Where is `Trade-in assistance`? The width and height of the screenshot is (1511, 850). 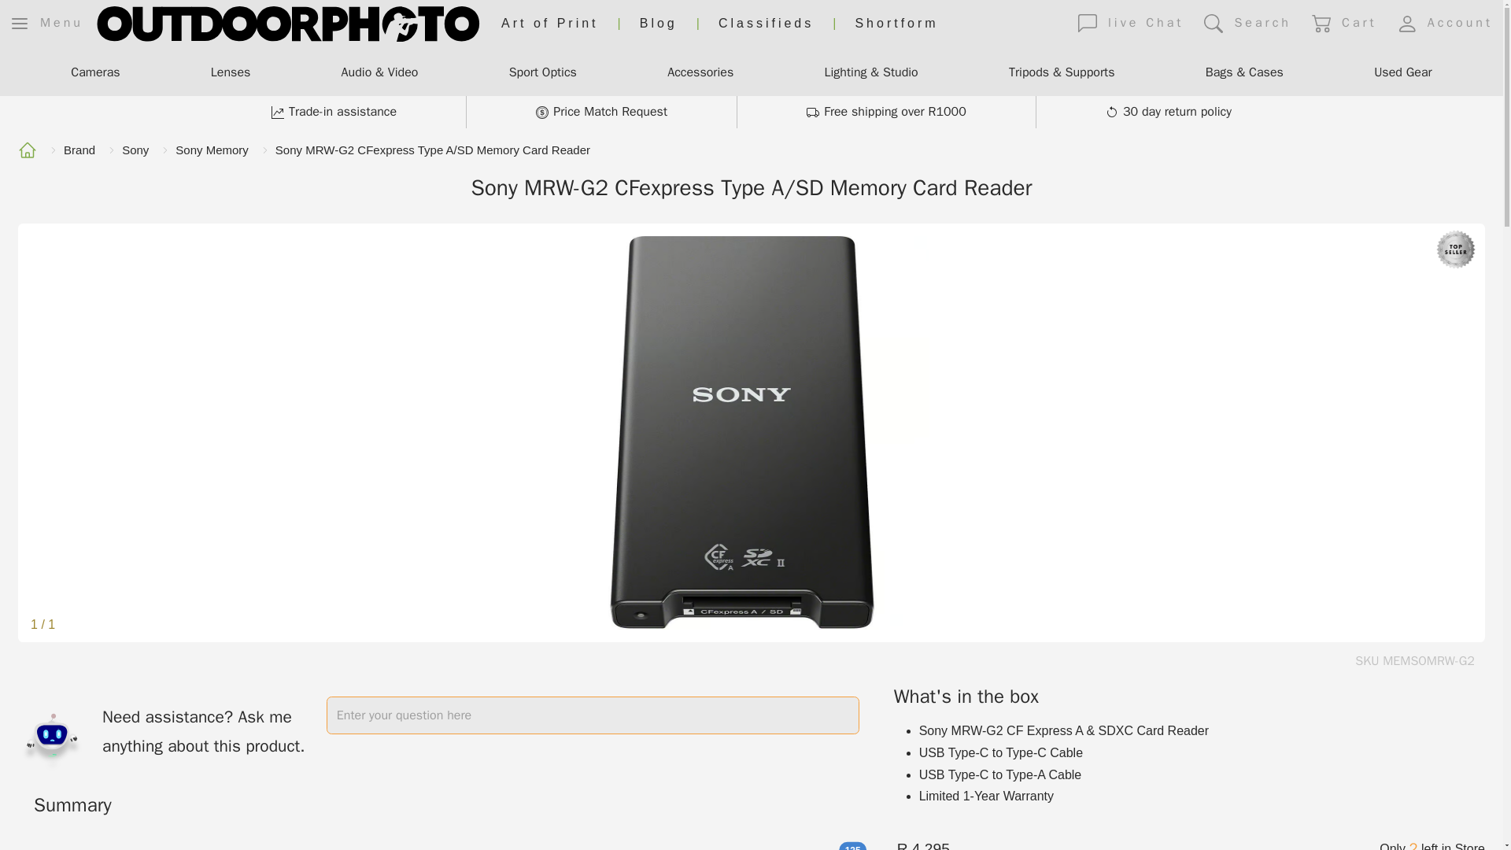
Trade-in assistance is located at coordinates (334, 113).